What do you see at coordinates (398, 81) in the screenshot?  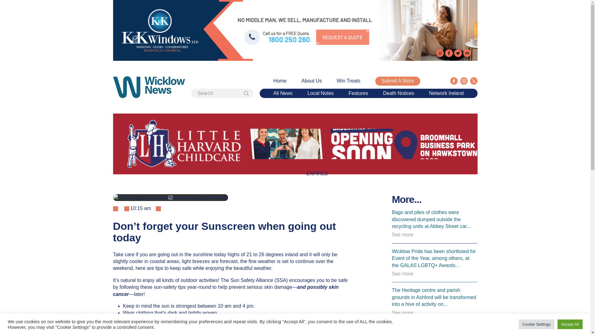 I see `Submit A Story` at bounding box center [398, 81].